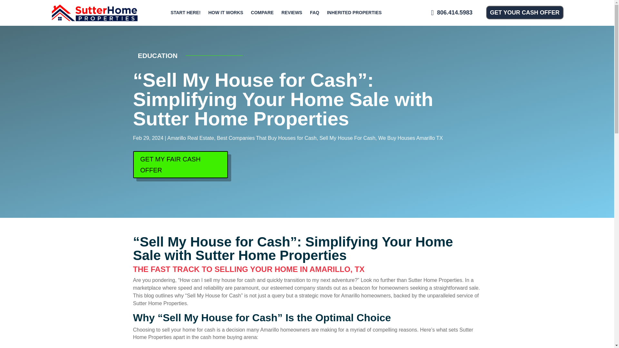 The image size is (619, 348). What do you see at coordinates (452, 13) in the screenshot?
I see `806.414.5983` at bounding box center [452, 13].